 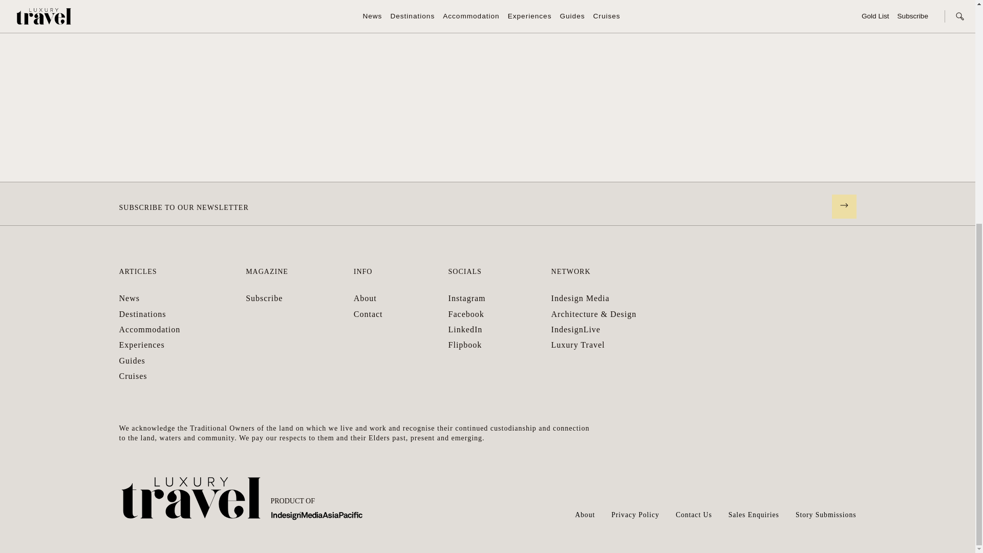 I want to click on About, so click(x=365, y=298).